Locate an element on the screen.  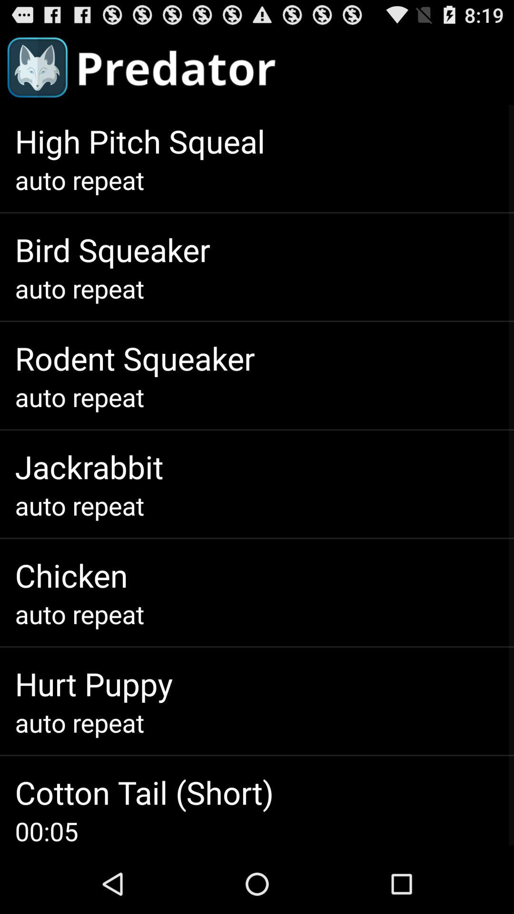
click icon below auto repeat icon is located at coordinates (144, 792).